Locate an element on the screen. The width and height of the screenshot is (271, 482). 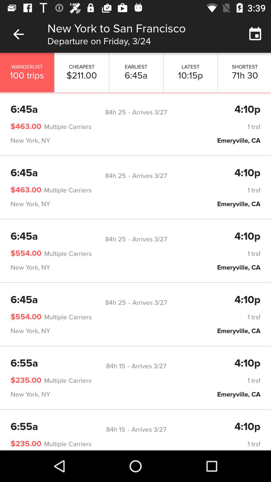
go back is located at coordinates (19, 34).